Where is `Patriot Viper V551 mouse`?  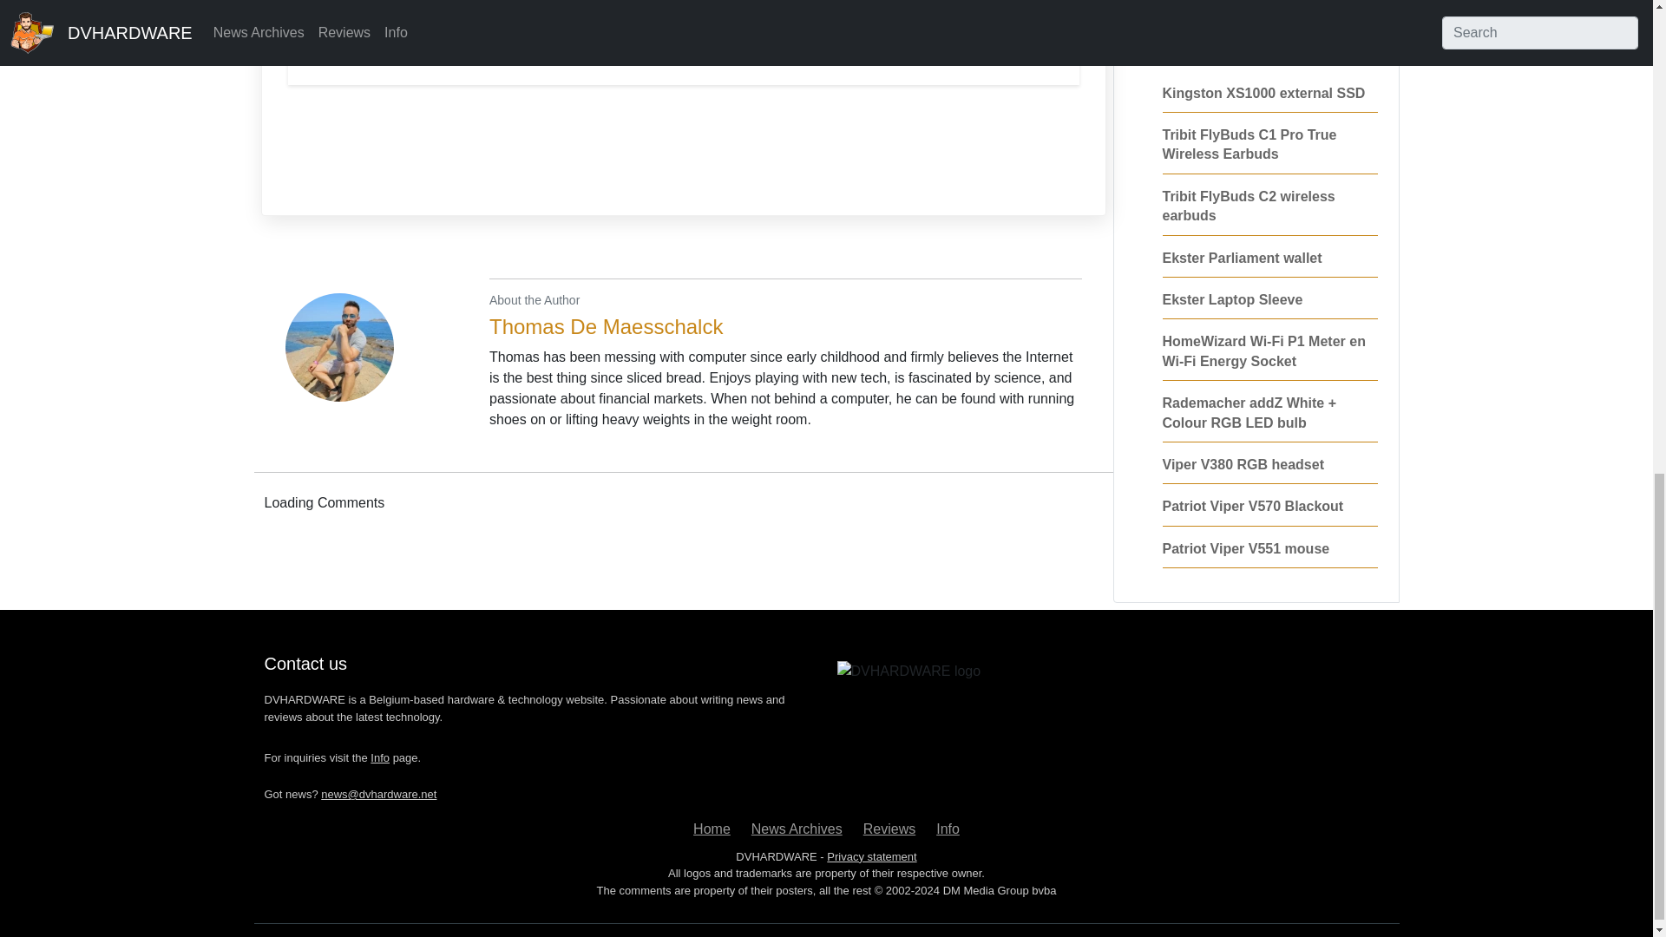 Patriot Viper V551 mouse is located at coordinates (1246, 548).